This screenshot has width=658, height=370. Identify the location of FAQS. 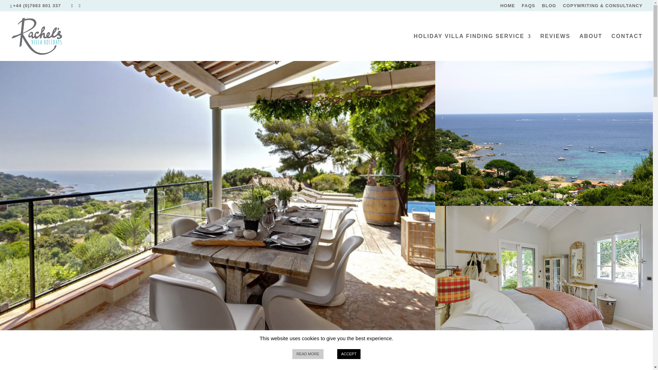
(528, 7).